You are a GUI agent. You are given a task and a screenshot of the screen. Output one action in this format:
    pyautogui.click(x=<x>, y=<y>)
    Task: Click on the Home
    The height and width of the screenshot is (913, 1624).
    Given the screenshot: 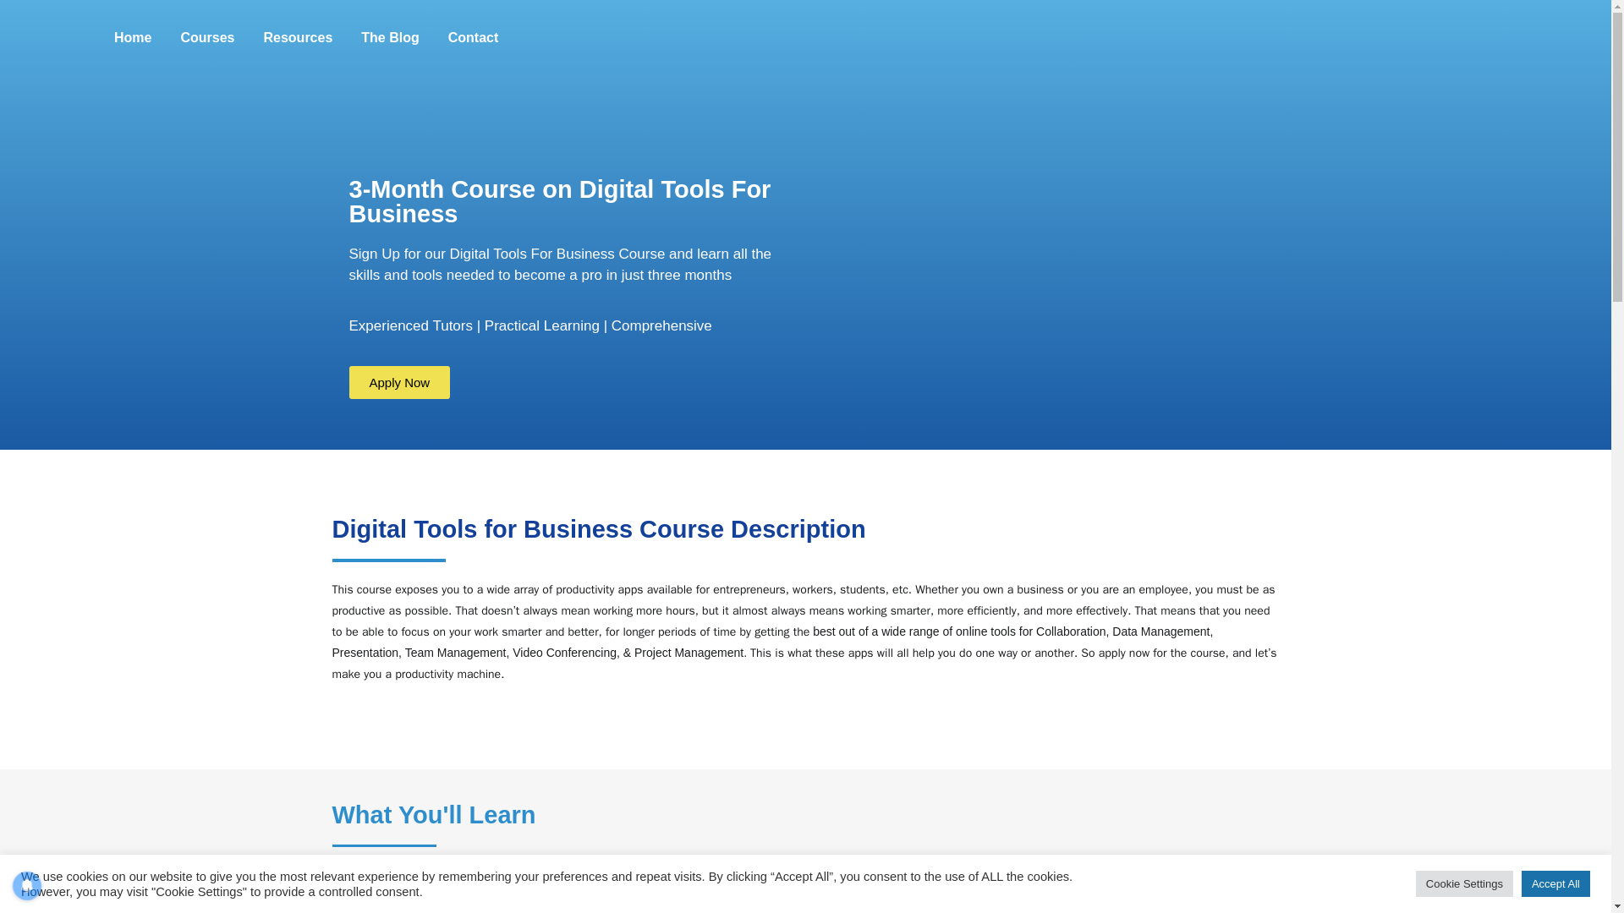 What is the action you would take?
    pyautogui.click(x=132, y=37)
    